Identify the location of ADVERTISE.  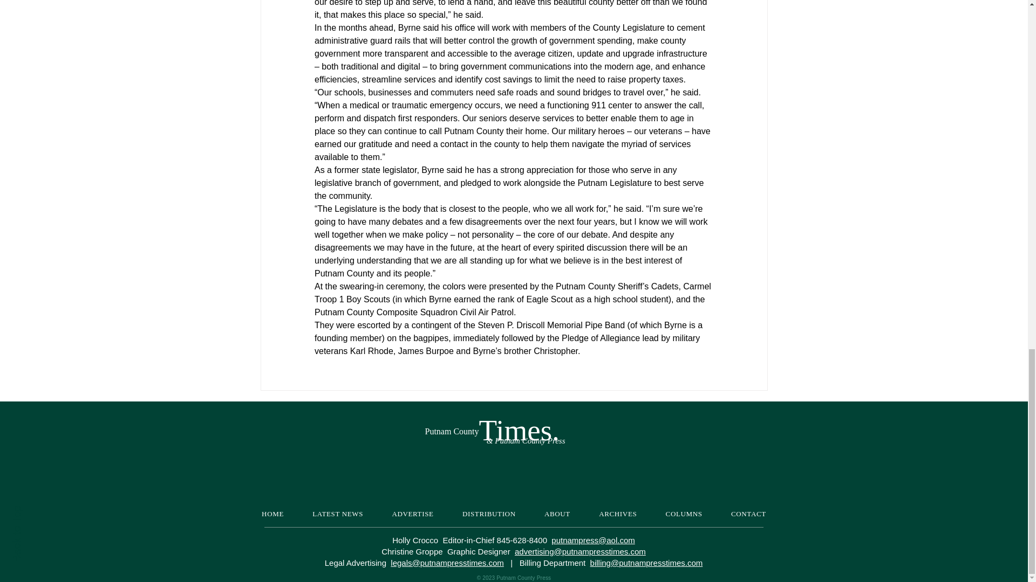
(413, 514).